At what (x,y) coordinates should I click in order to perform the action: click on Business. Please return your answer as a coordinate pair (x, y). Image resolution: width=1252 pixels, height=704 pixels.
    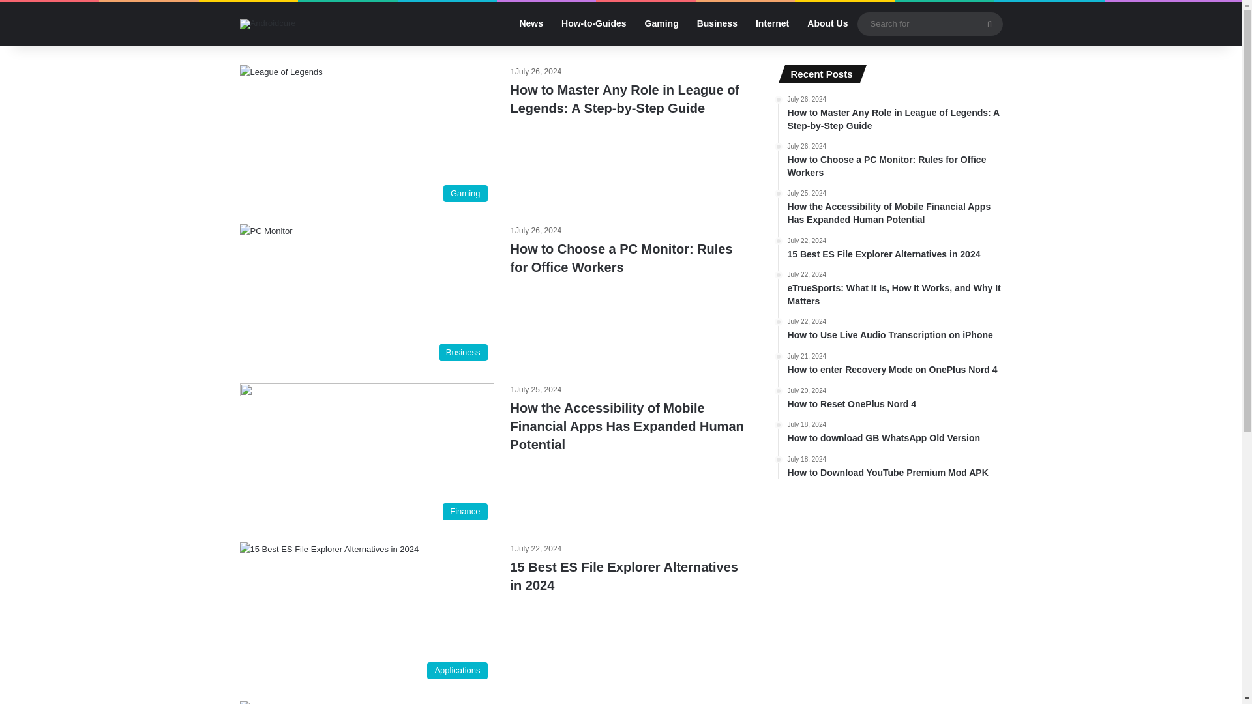
    Looking at the image, I should click on (367, 454).